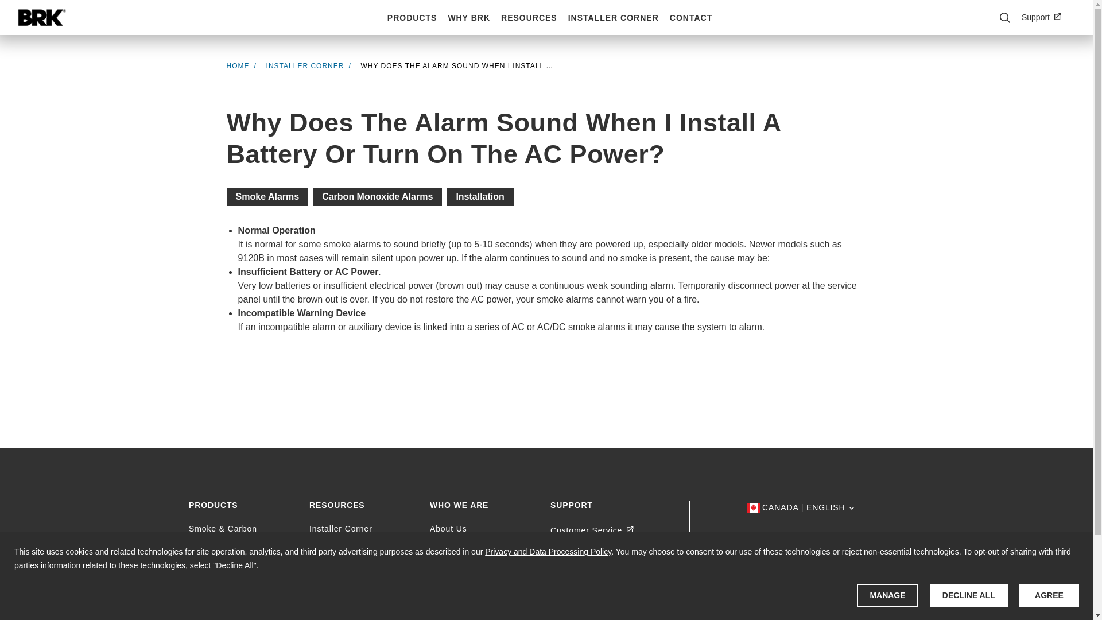 This screenshot has height=620, width=1102. What do you see at coordinates (1004, 17) in the screenshot?
I see `Search Button` at bounding box center [1004, 17].